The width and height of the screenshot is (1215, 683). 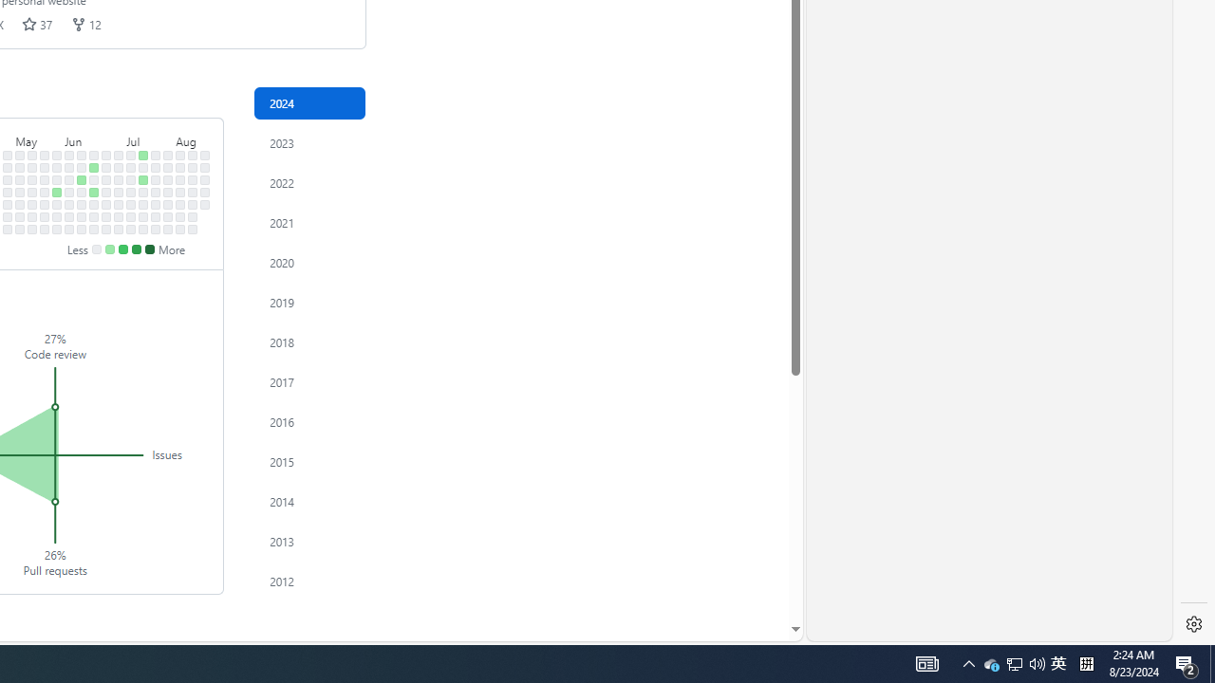 What do you see at coordinates (69, 167) in the screenshot?
I see `No contributions on June 3rd.` at bounding box center [69, 167].